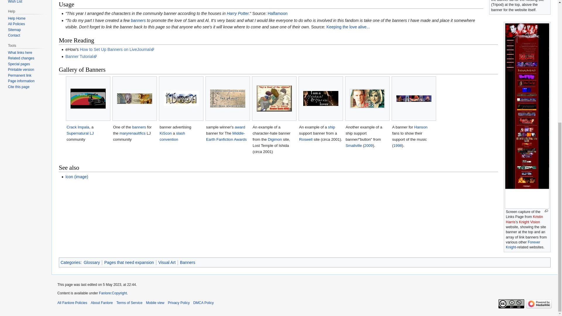 Image resolution: width=562 pixels, height=316 pixels. I want to click on banners, so click(138, 20).